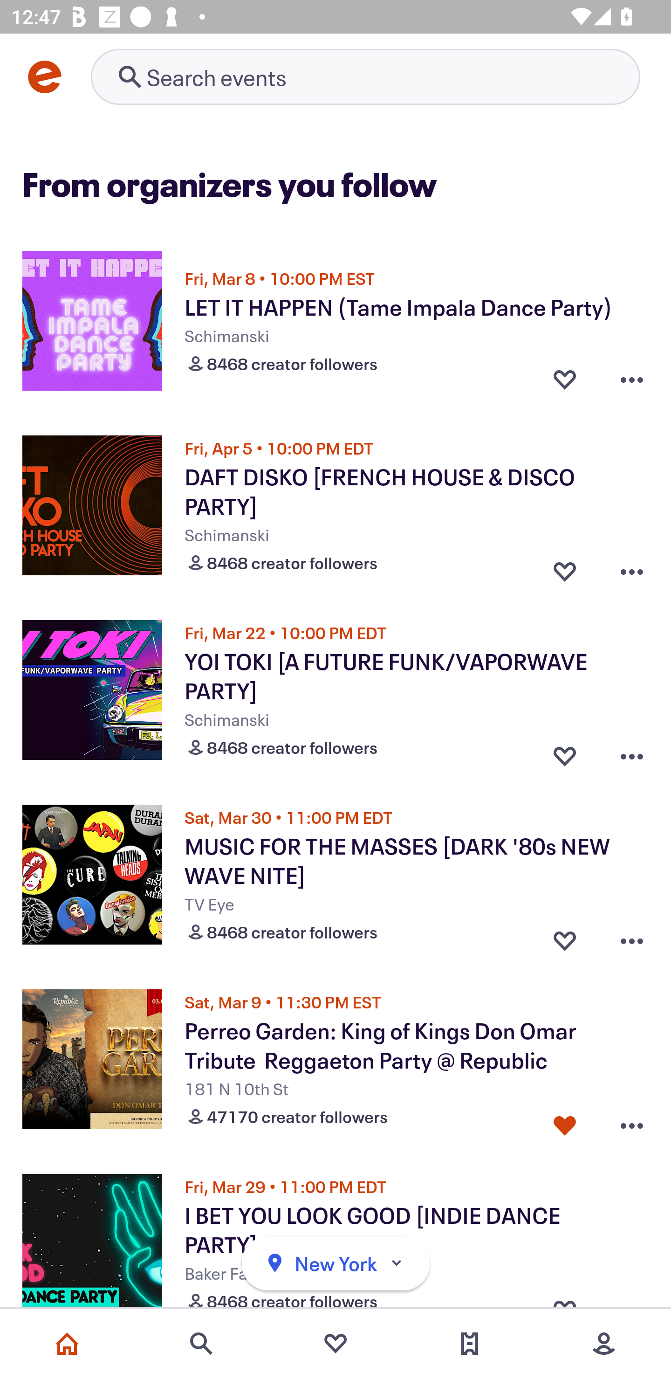  I want to click on Favorites, so click(335, 1344).